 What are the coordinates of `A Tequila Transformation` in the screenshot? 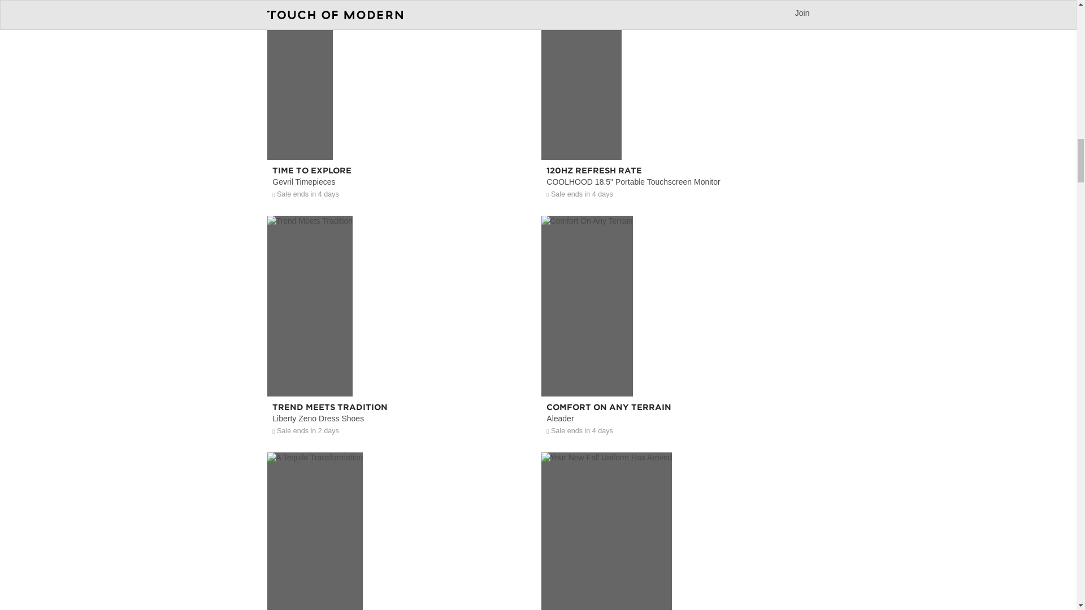 It's located at (401, 574).